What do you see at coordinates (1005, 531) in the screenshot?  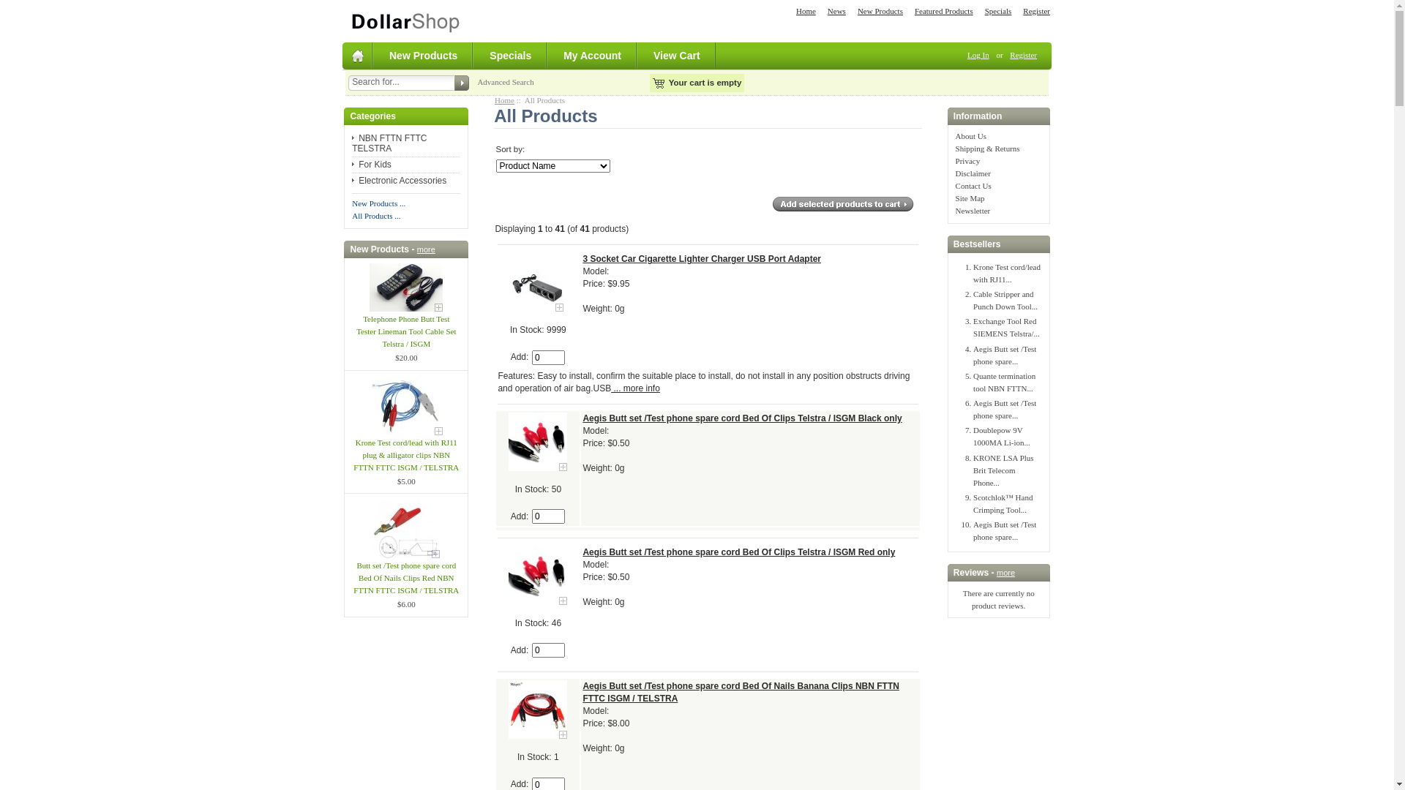 I see `Aegis Butt set /Test phone spare...` at bounding box center [1005, 531].